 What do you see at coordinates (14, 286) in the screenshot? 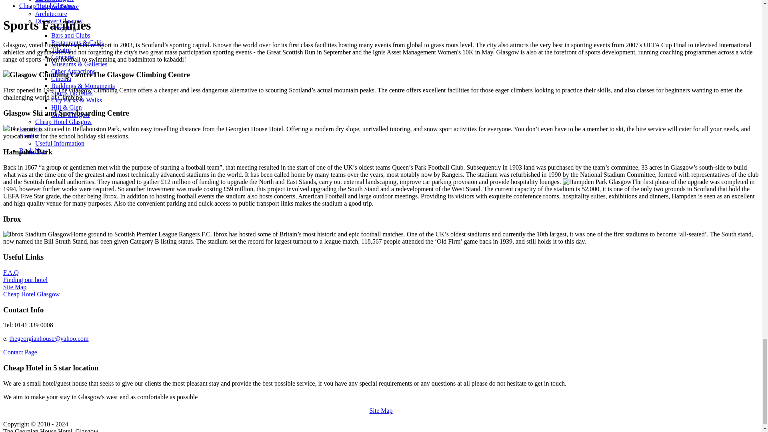
I see `Site Map` at bounding box center [14, 286].